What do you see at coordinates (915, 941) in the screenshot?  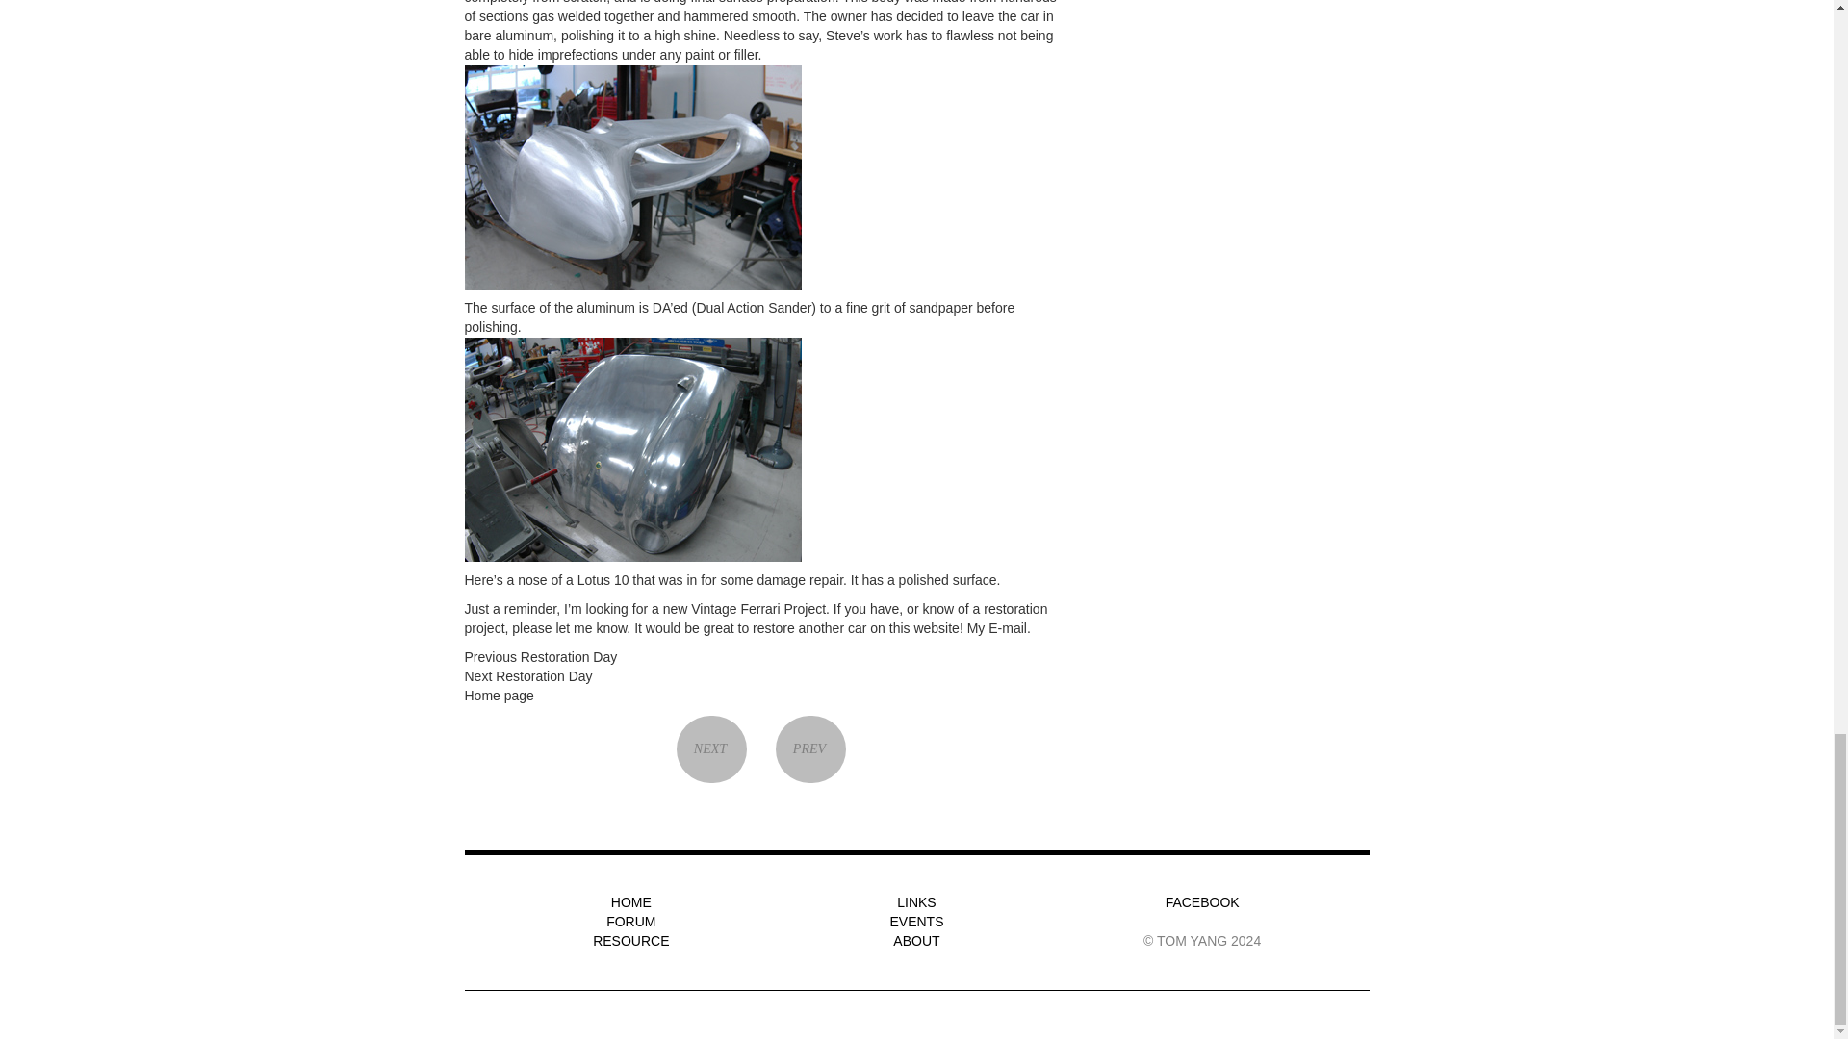 I see `ABOUT` at bounding box center [915, 941].